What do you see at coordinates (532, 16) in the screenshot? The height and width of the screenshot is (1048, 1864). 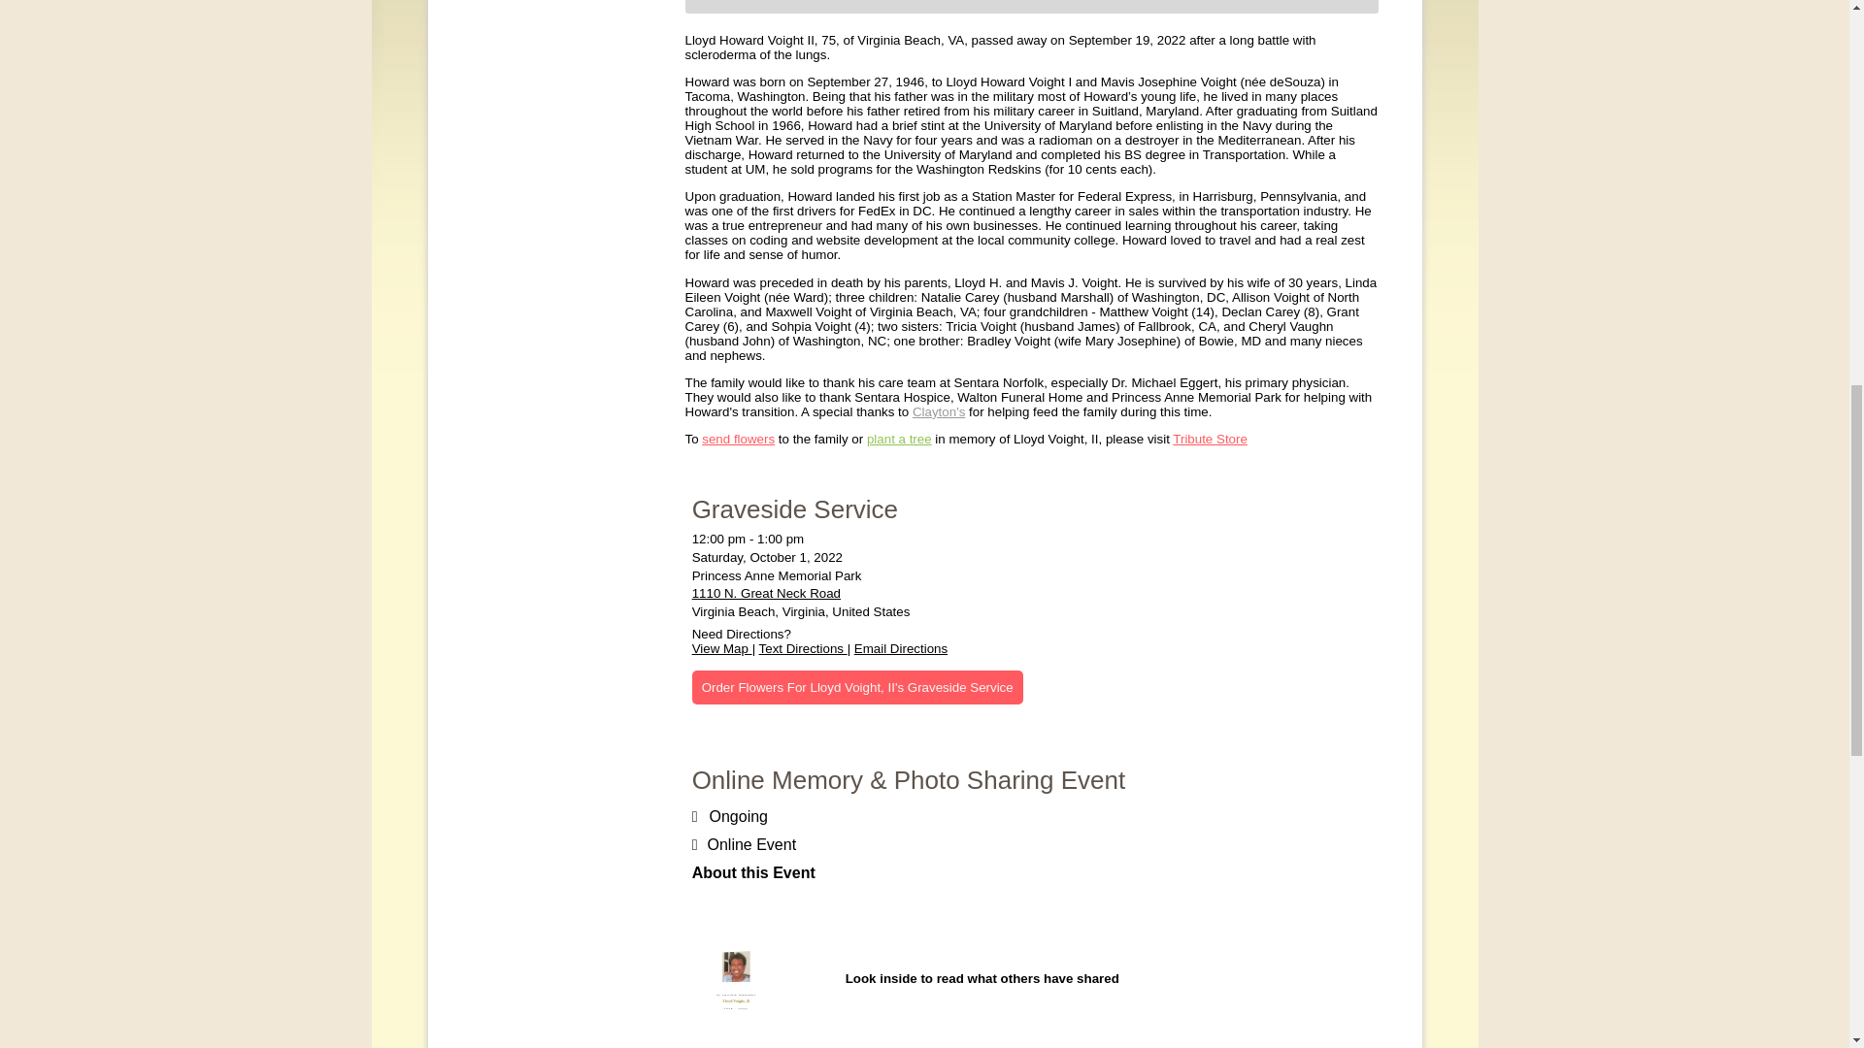 I see `Twitter` at bounding box center [532, 16].